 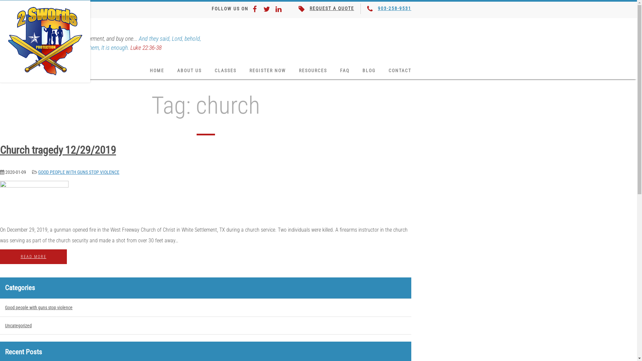 What do you see at coordinates (369, 71) in the screenshot?
I see `BLOG` at bounding box center [369, 71].